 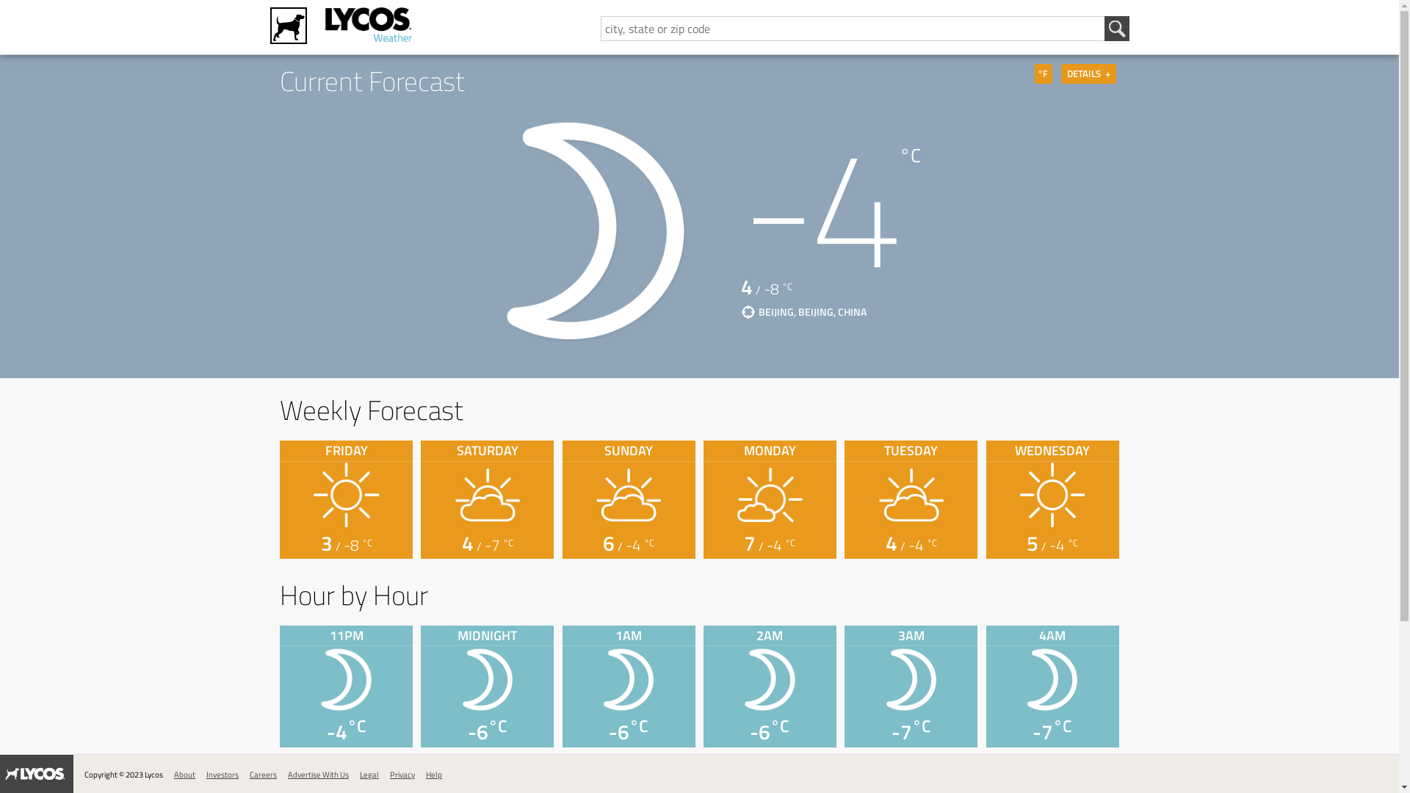 I want to click on Mostly cloudy, so click(x=629, y=494).